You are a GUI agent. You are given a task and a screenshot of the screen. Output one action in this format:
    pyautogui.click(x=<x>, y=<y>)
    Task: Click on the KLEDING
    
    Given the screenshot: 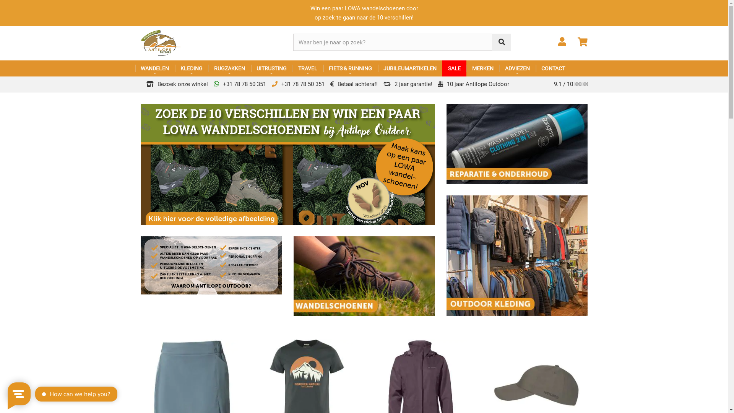 What is the action you would take?
    pyautogui.click(x=191, y=68)
    